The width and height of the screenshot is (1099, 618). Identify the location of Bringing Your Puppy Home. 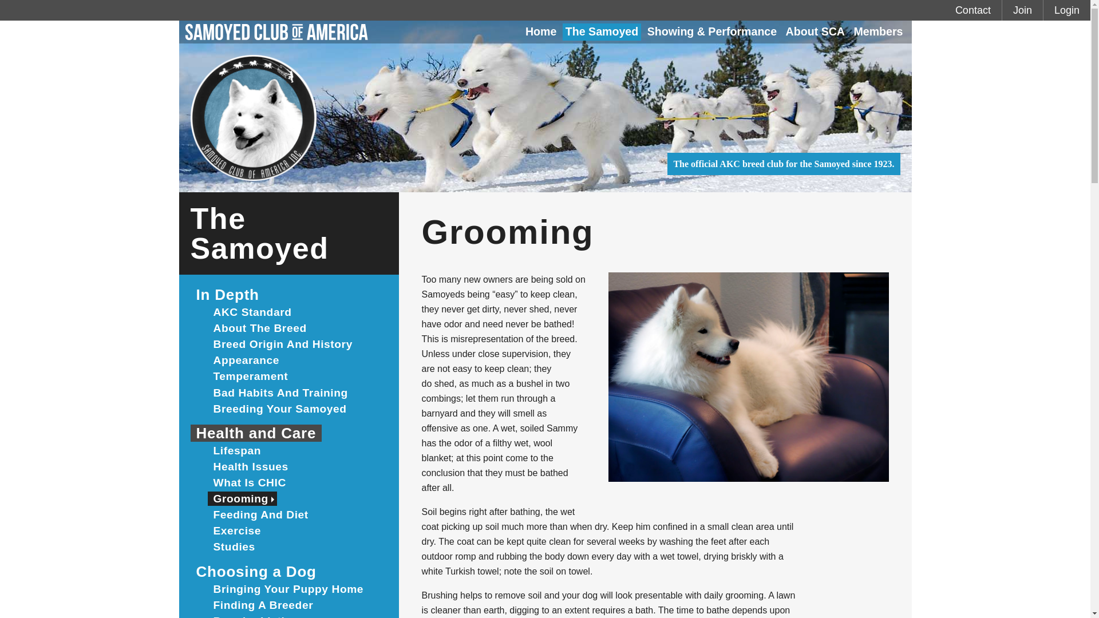
(288, 589).